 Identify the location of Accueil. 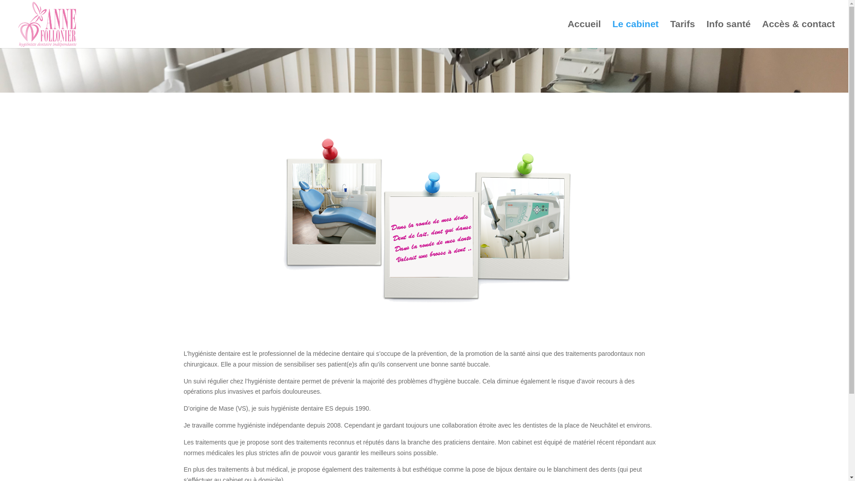
(584, 35).